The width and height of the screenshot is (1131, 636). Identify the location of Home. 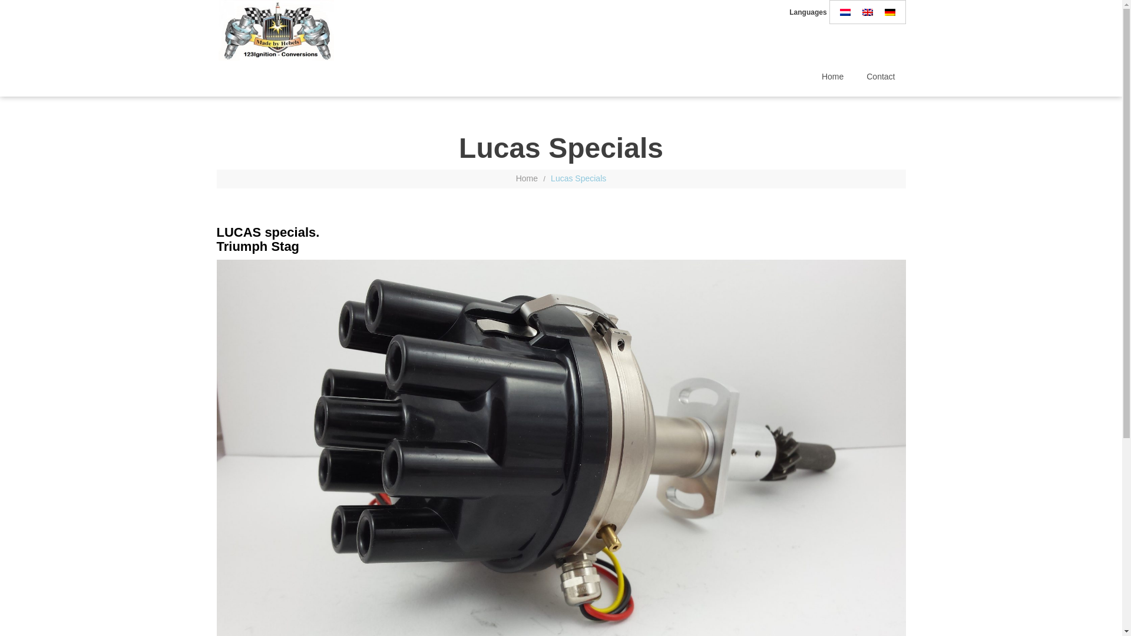
(527, 178).